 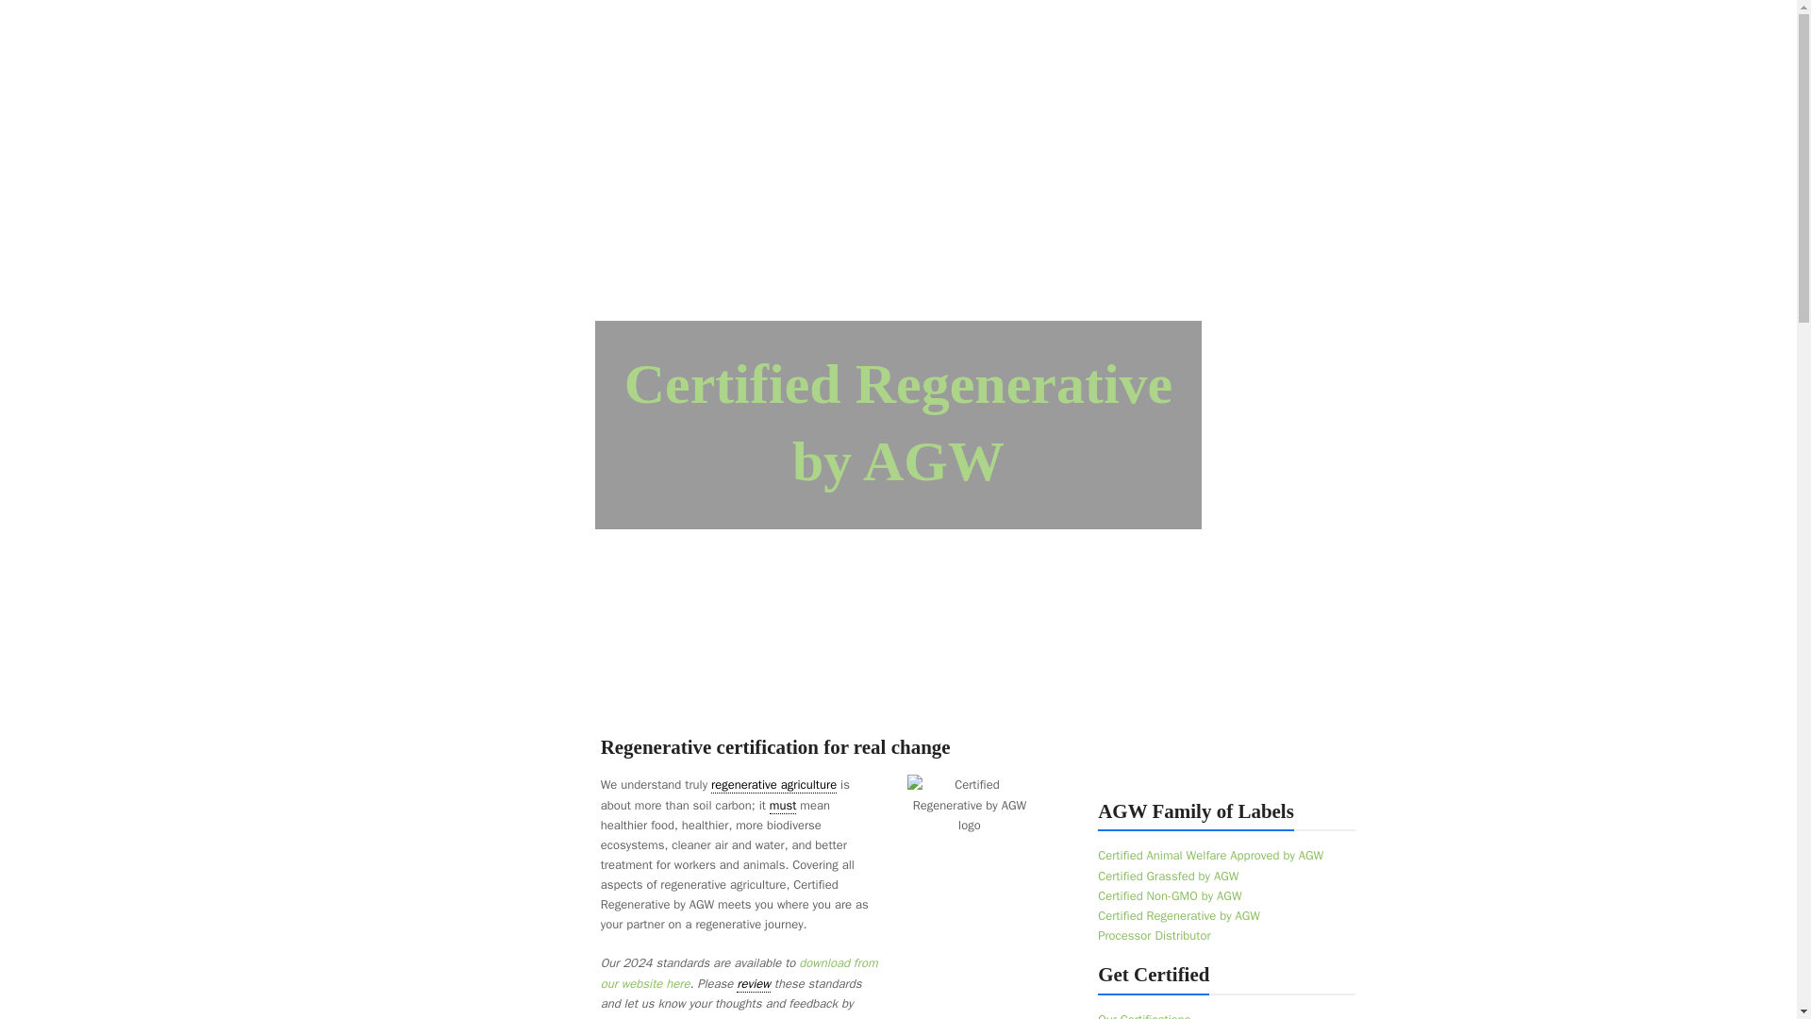 What do you see at coordinates (754, 983) in the screenshot?
I see `Glossary: Review` at bounding box center [754, 983].